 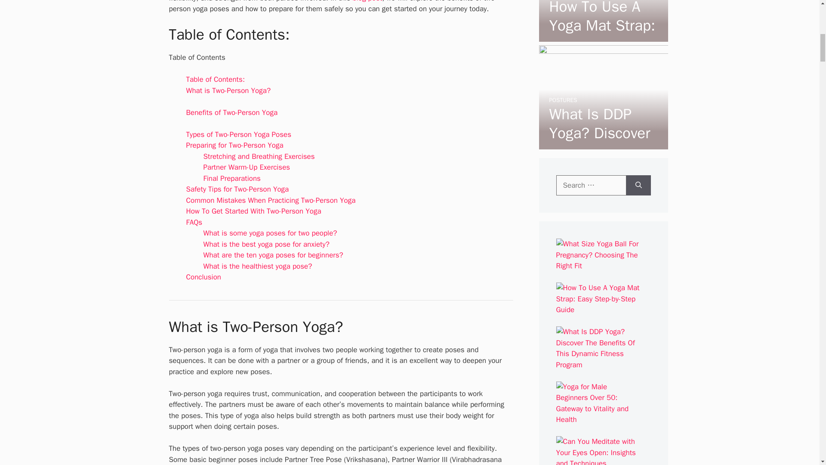 What do you see at coordinates (257, 266) in the screenshot?
I see `What is the healthiest yoga pose?` at bounding box center [257, 266].